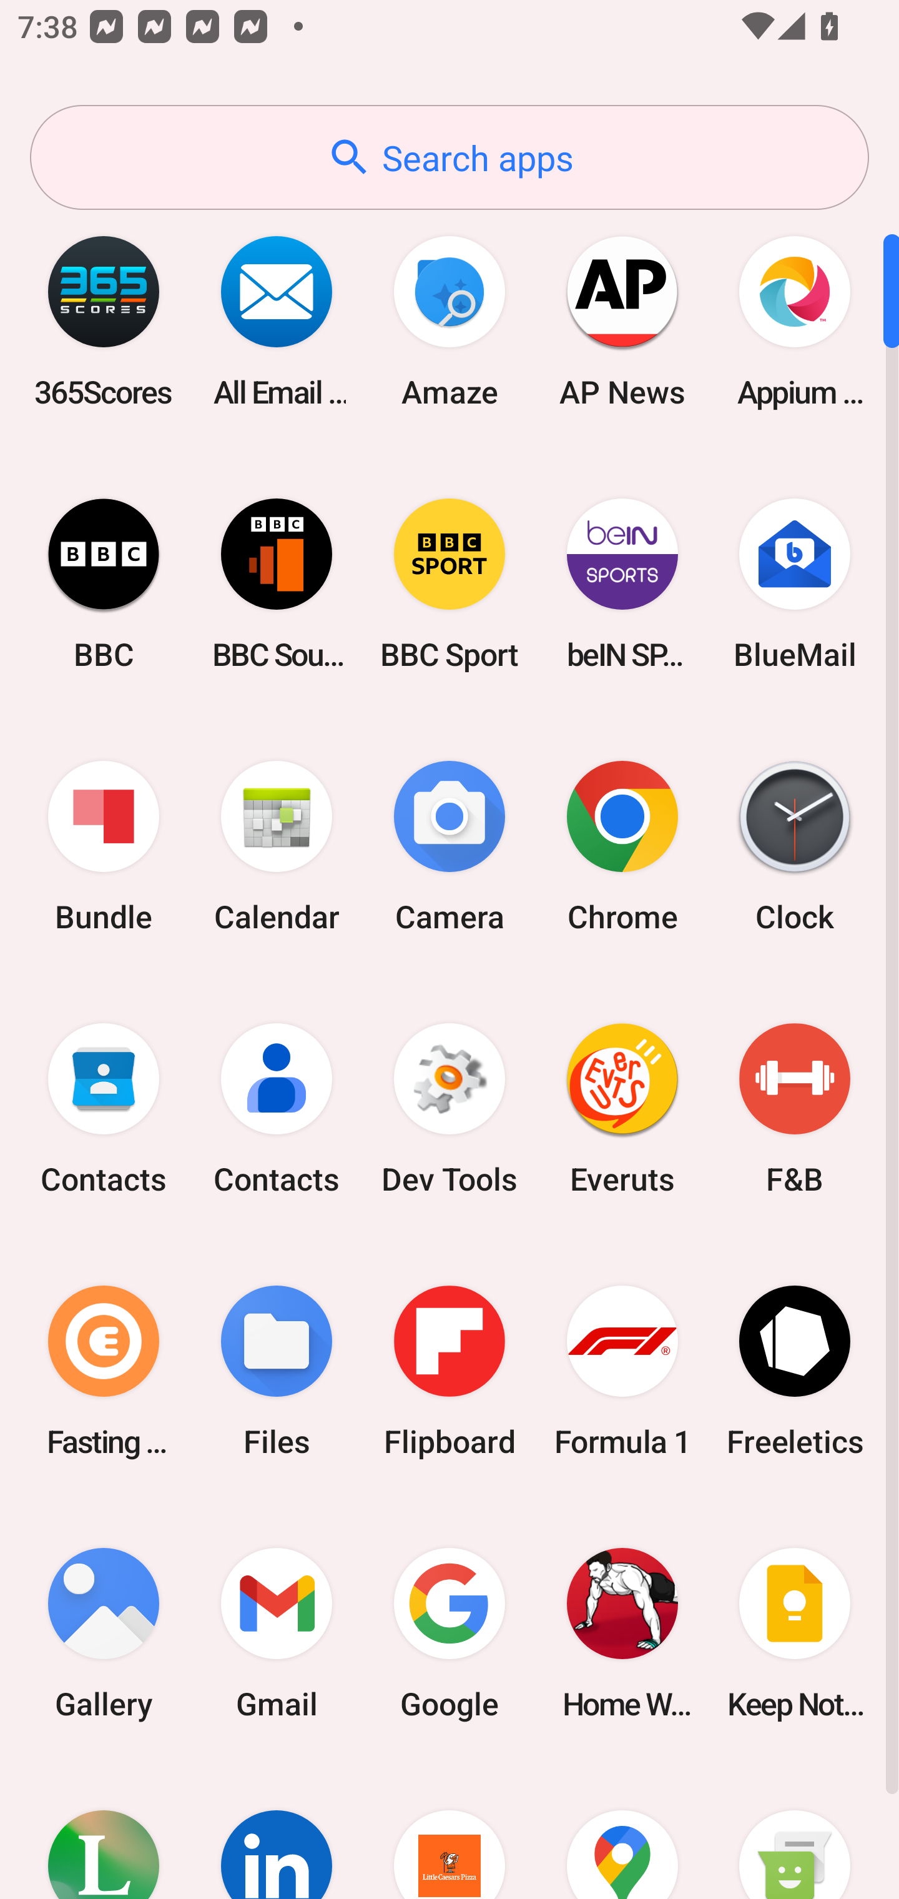 The height and width of the screenshot is (1899, 899). What do you see at coordinates (622, 1633) in the screenshot?
I see `Home Workout` at bounding box center [622, 1633].